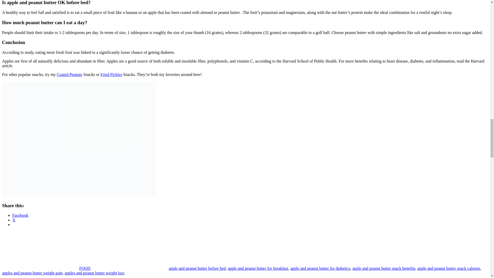 This screenshot has height=278, width=494. I want to click on apples and peanut butter weight loss, so click(94, 273).